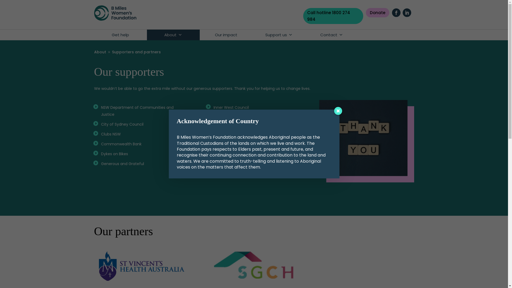 The image size is (512, 288). What do you see at coordinates (100, 52) in the screenshot?
I see `About` at bounding box center [100, 52].